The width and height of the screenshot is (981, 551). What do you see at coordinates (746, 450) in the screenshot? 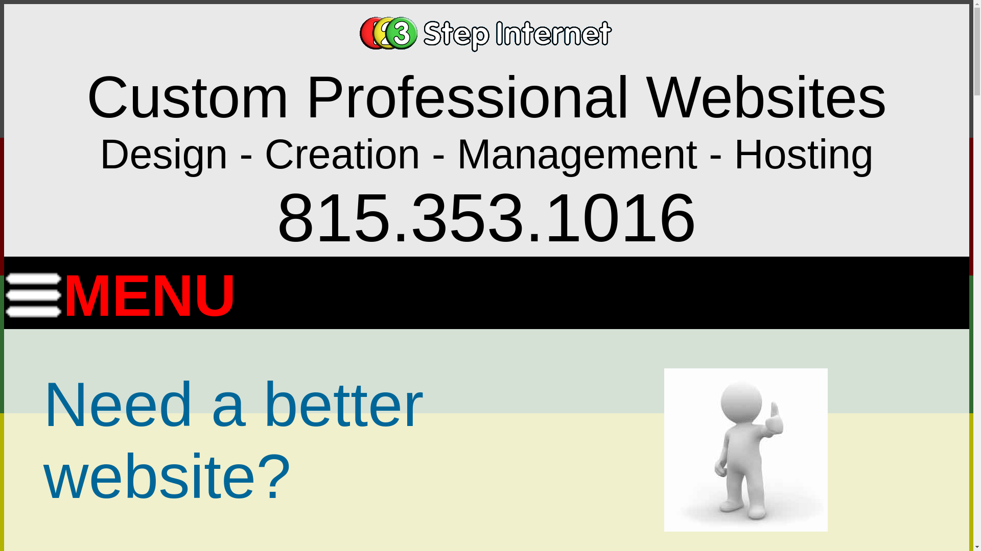
I see `3 Step Sites Are A-Ok` at bounding box center [746, 450].